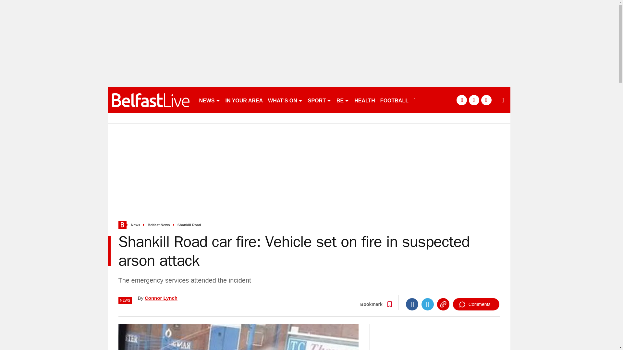 Image resolution: width=623 pixels, height=350 pixels. Describe the element at coordinates (151, 100) in the screenshot. I see `belfastlive` at that location.